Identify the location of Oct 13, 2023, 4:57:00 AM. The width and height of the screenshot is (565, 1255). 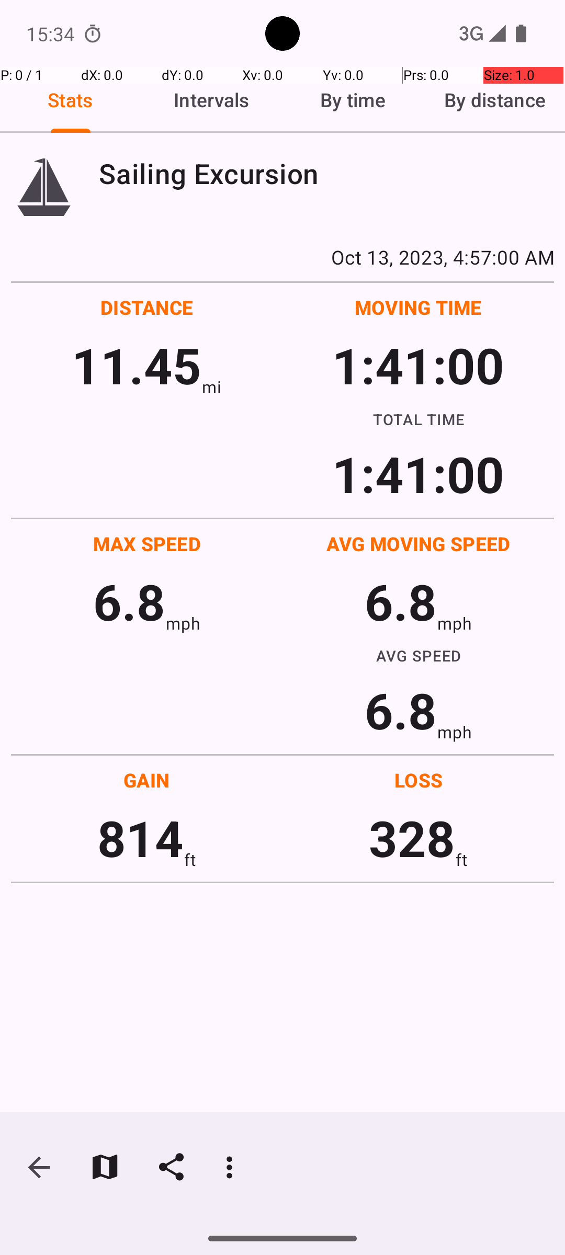
(282, 257).